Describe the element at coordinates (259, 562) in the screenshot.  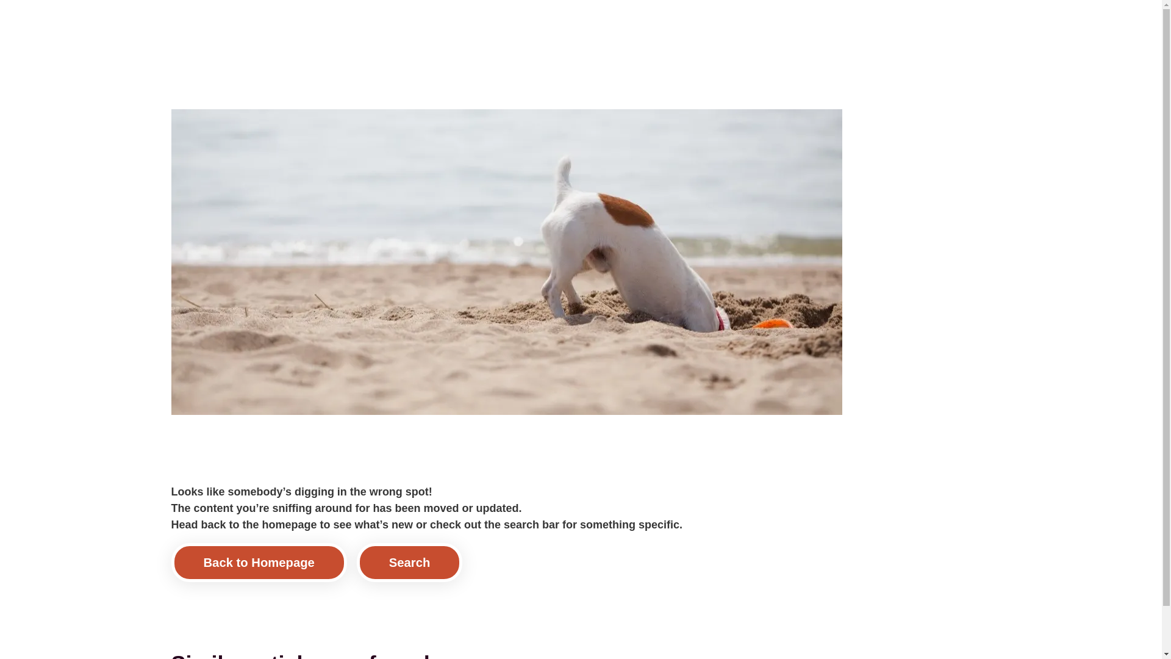
I see `Back to Homepage` at that location.